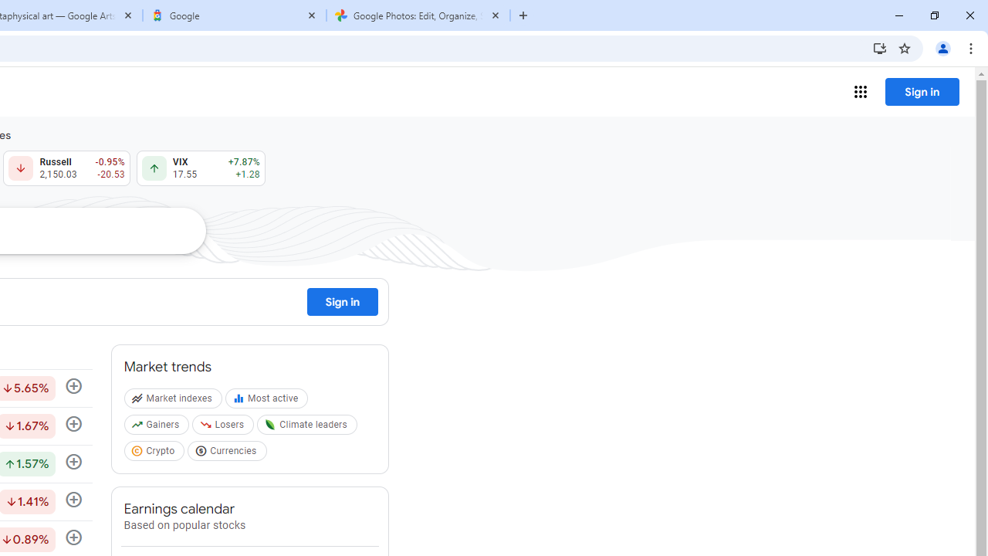 The height and width of the screenshot is (556, 988). What do you see at coordinates (174, 402) in the screenshot?
I see `Market indexes` at bounding box center [174, 402].